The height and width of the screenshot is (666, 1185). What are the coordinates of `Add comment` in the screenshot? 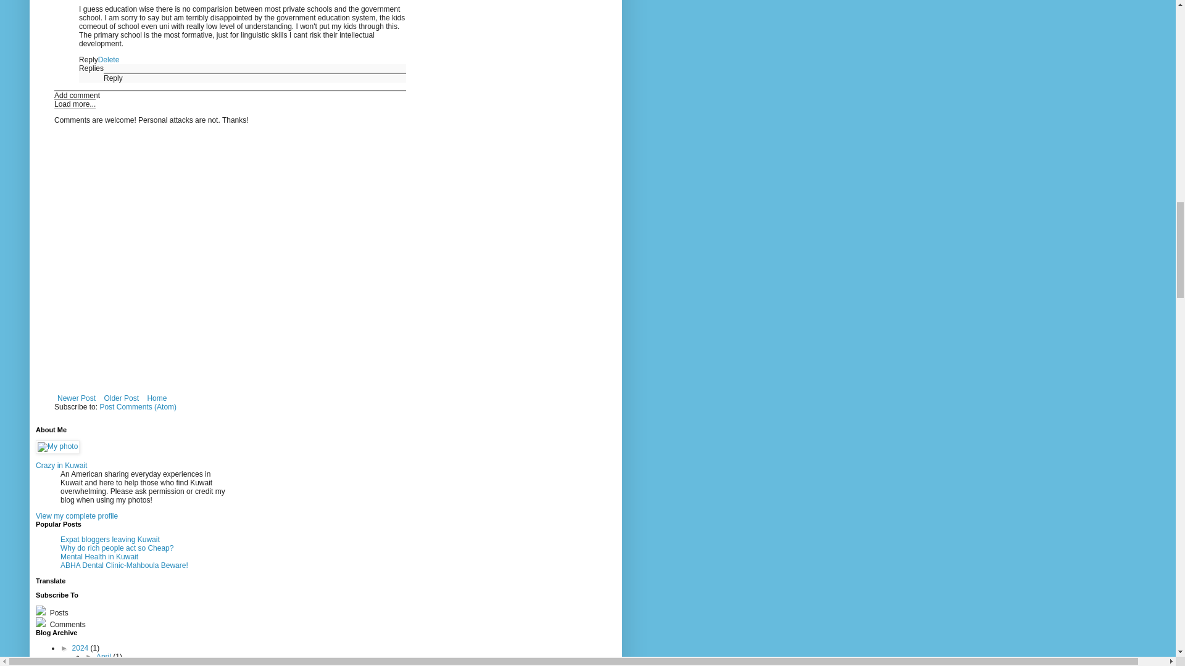 It's located at (77, 95).